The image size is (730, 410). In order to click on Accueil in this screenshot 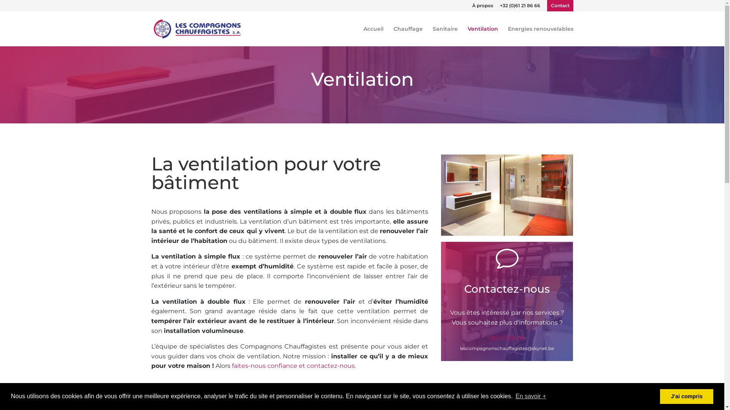, I will do `click(373, 34)`.